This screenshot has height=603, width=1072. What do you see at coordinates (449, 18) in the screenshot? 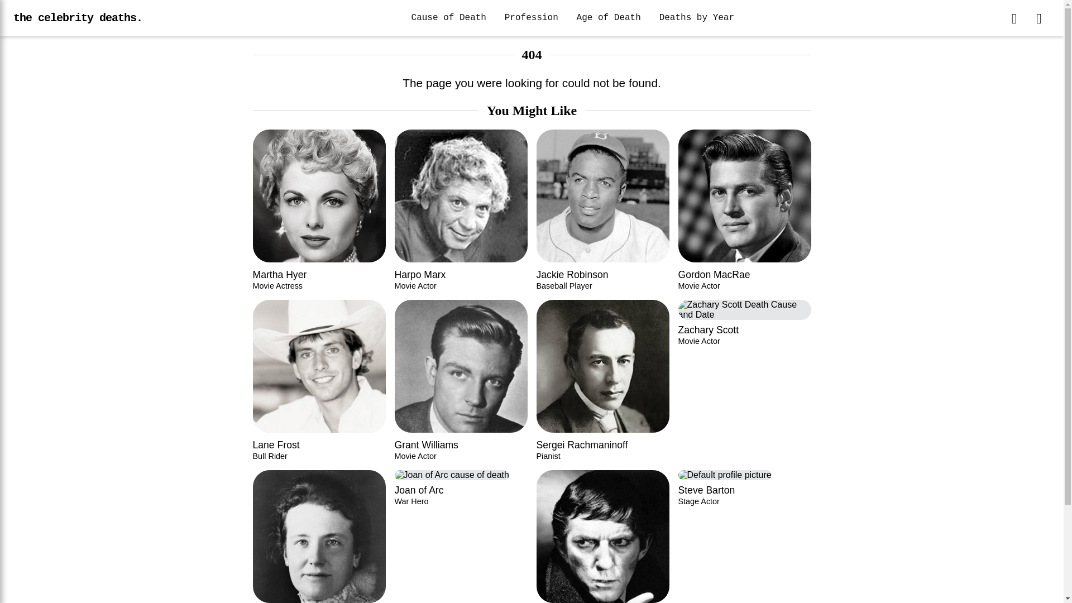
I see `Edith Roosevelt` at bounding box center [449, 18].